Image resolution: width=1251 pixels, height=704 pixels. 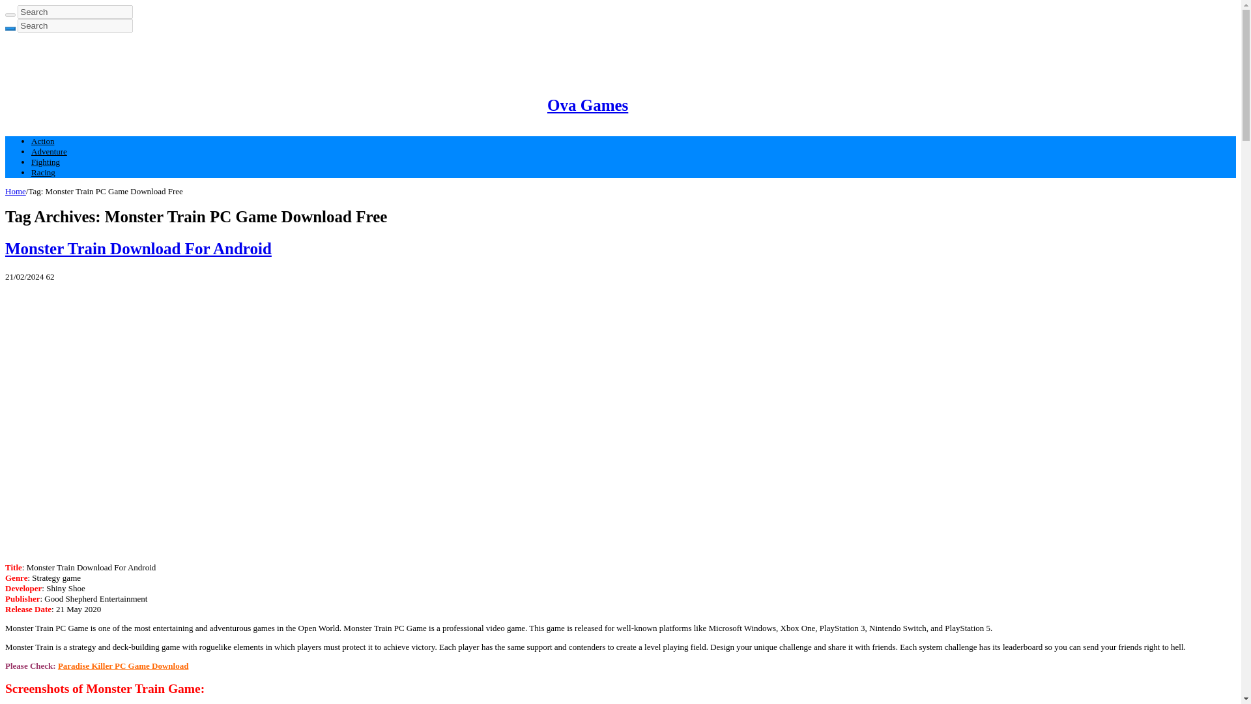 I want to click on Paradise Killer PC Game Download, so click(x=122, y=666).